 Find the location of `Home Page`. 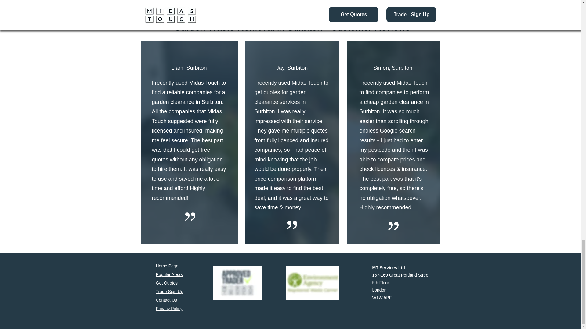

Home Page is located at coordinates (167, 266).